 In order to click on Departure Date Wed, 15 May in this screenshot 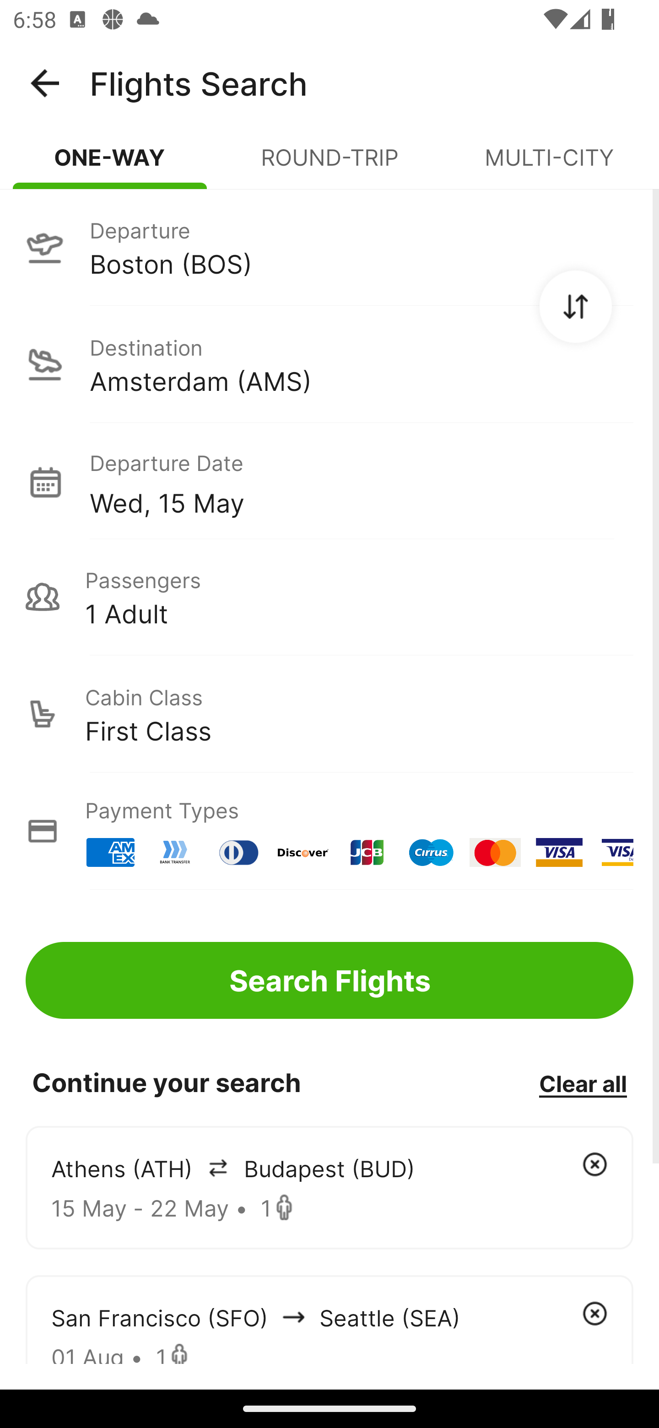, I will do `click(361, 481)`.